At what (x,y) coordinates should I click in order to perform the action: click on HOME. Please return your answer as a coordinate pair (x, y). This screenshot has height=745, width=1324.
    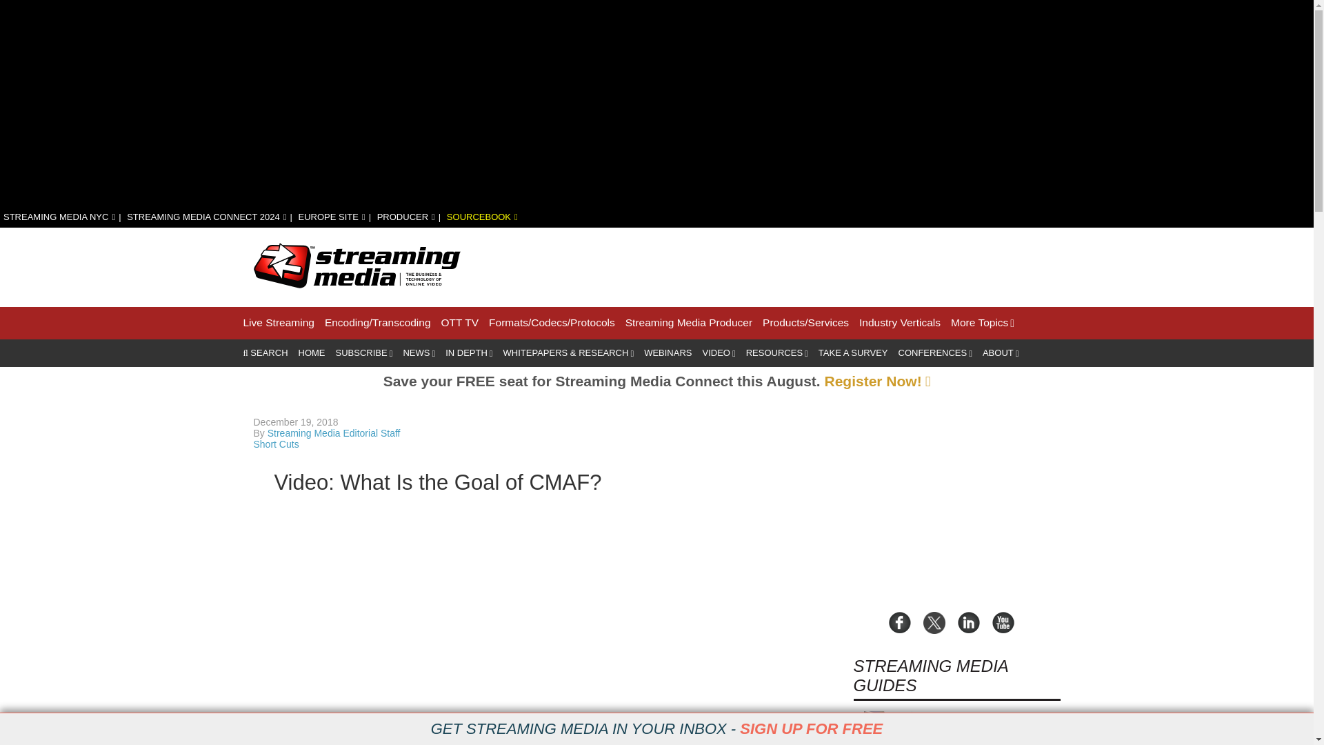
    Looking at the image, I should click on (312, 353).